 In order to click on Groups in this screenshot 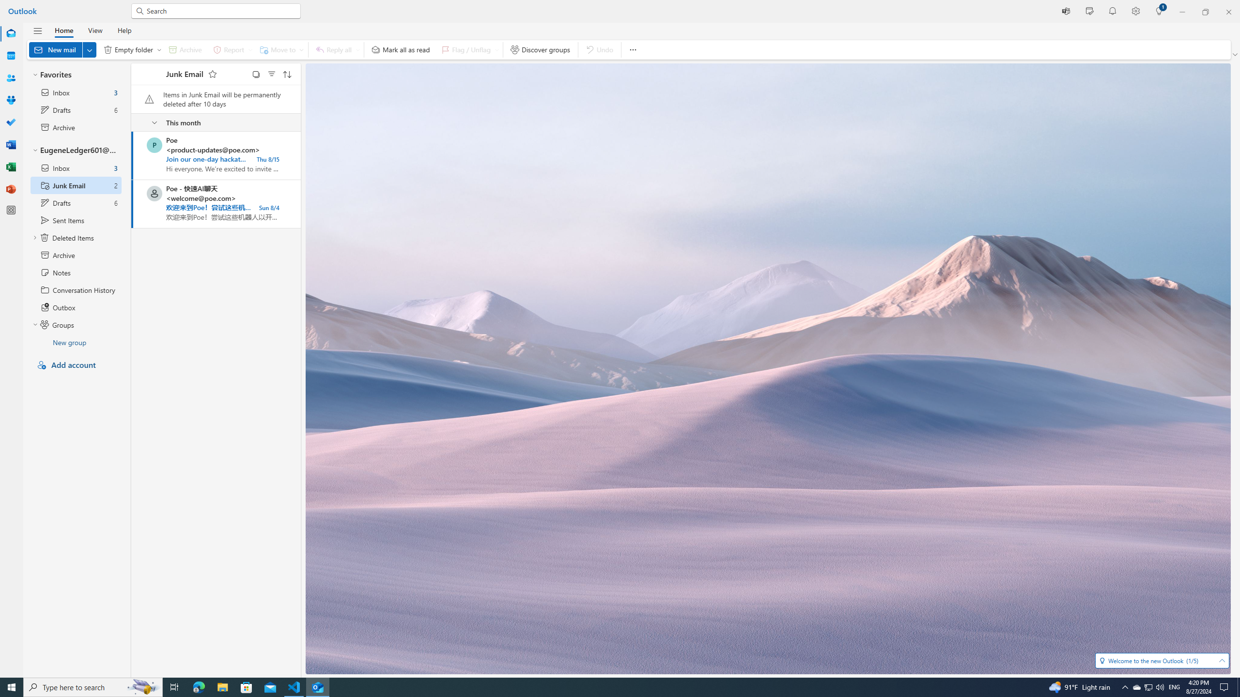, I will do `click(11, 101)`.